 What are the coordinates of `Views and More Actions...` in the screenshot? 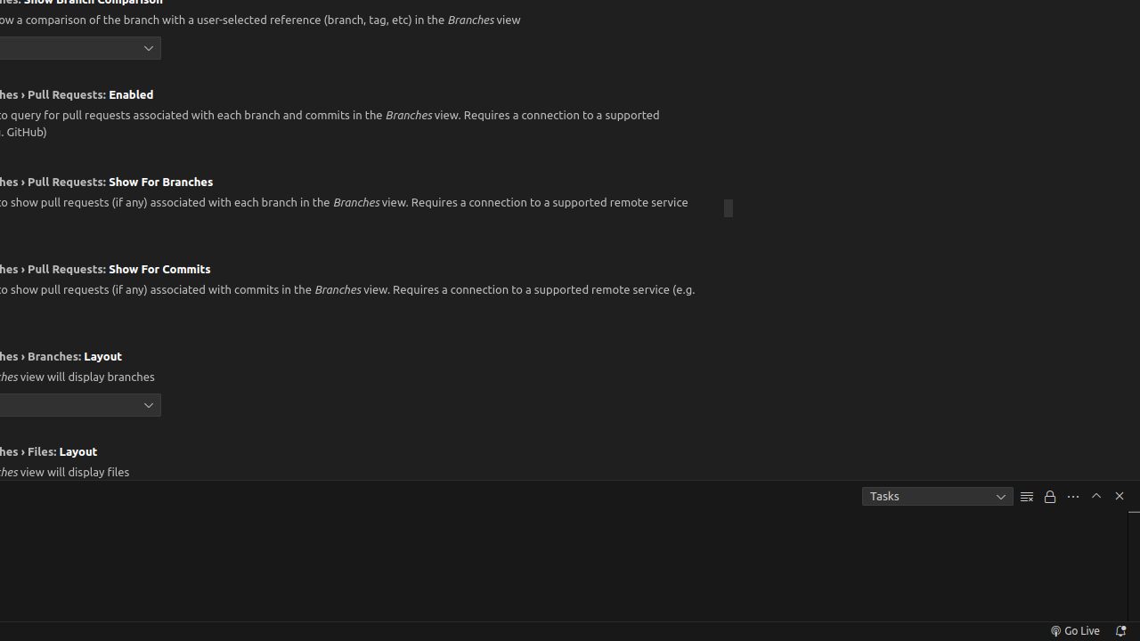 It's located at (1073, 497).